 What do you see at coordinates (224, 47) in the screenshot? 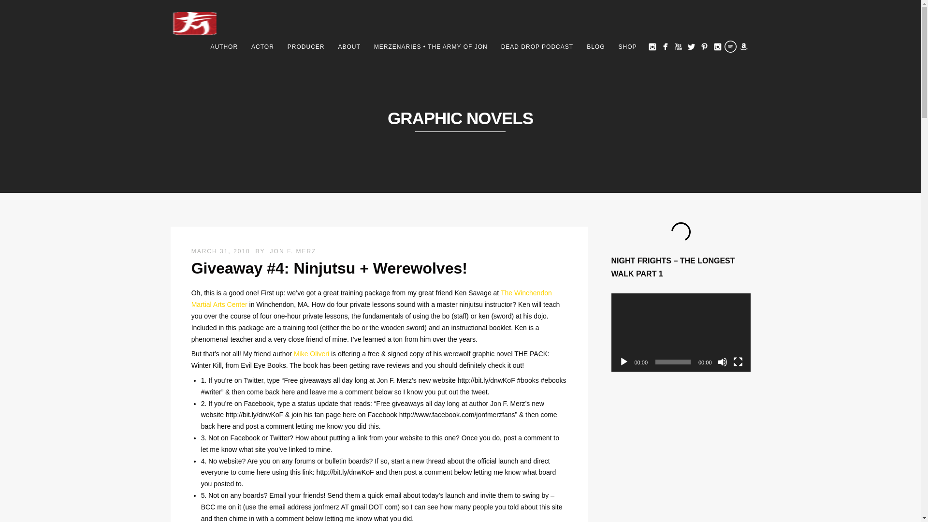
I see `AUTHOR` at bounding box center [224, 47].